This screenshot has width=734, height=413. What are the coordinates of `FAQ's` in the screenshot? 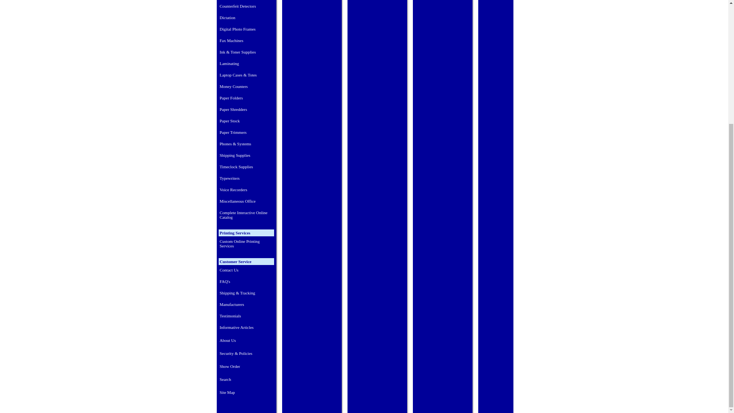 It's located at (246, 281).